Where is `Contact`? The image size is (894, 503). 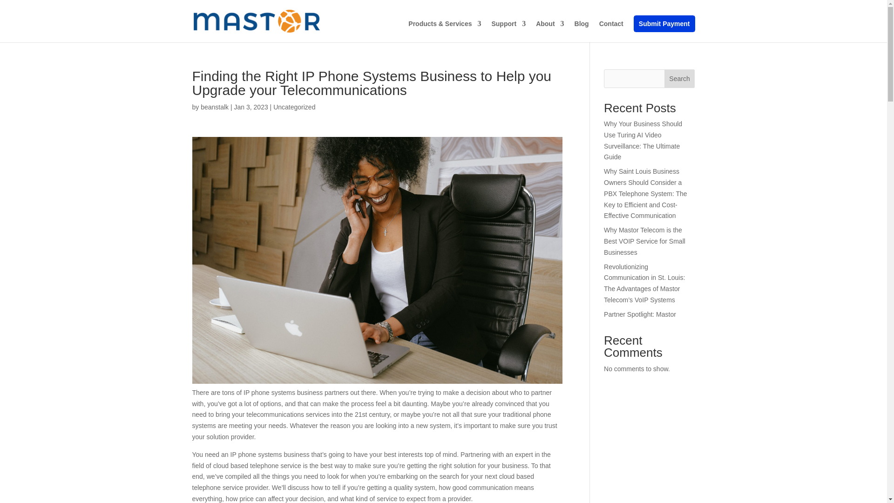 Contact is located at coordinates (611, 31).